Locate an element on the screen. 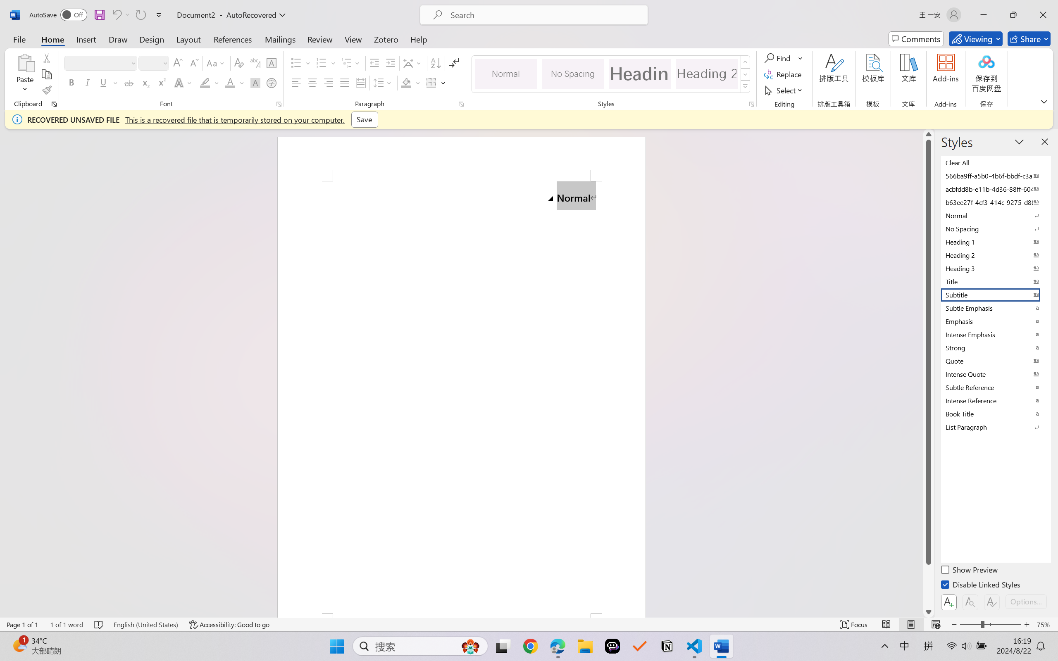 The width and height of the screenshot is (1058, 661). Intense Emphasis is located at coordinates (995, 334).